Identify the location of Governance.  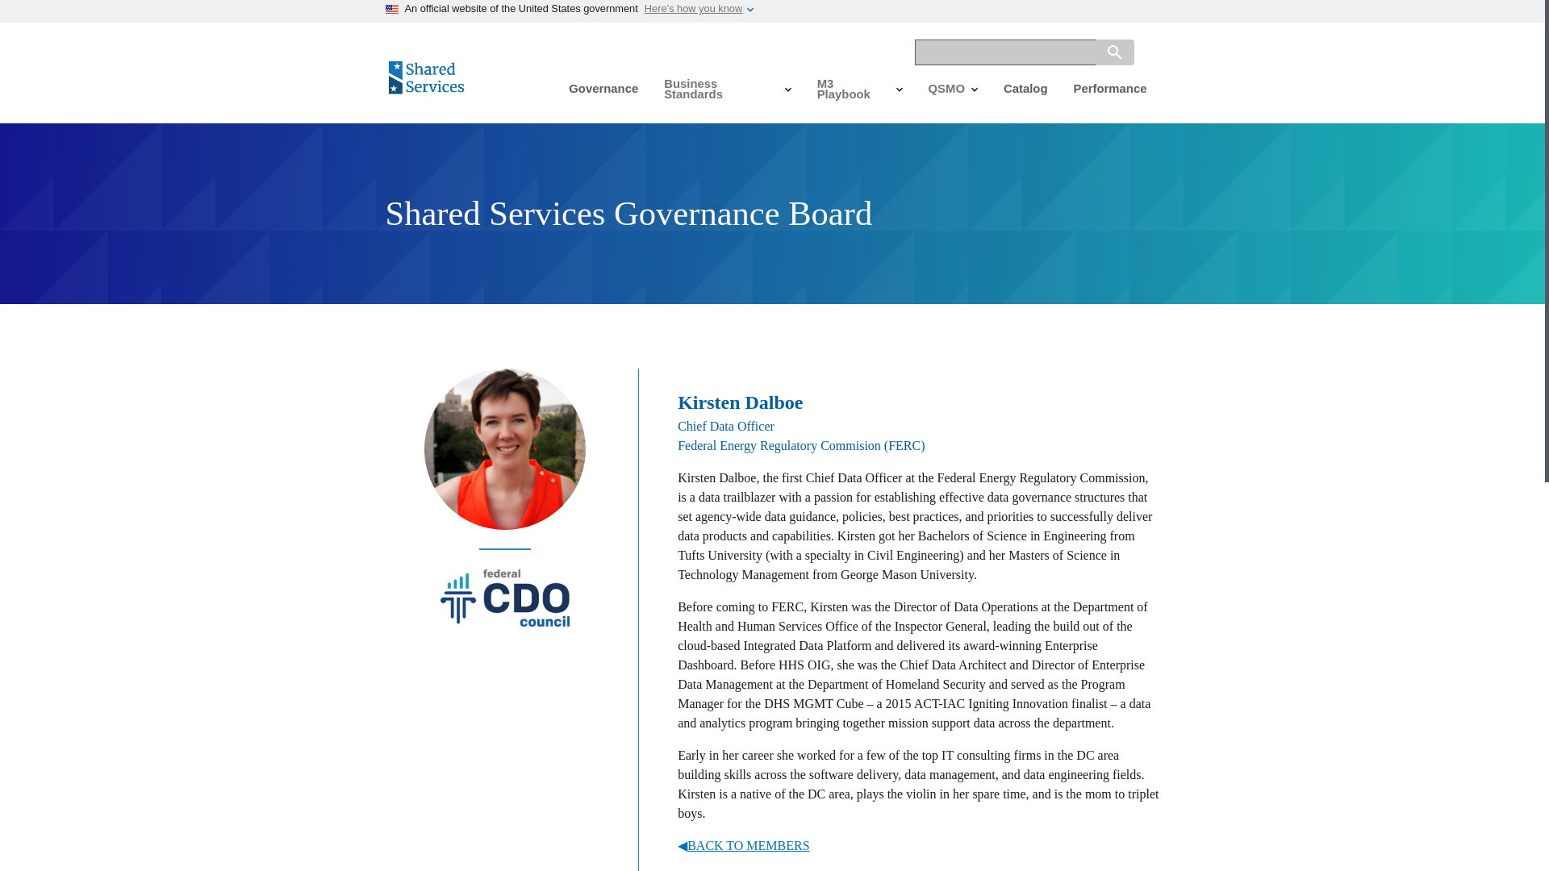
(603, 90).